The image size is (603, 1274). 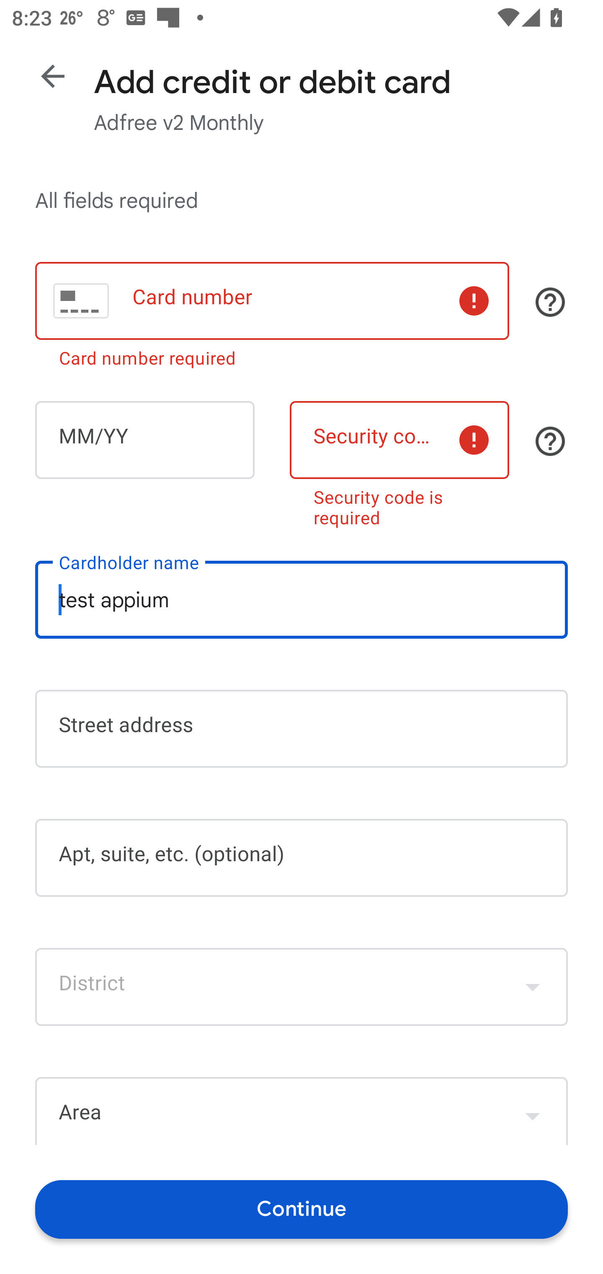 I want to click on District, so click(x=301, y=987).